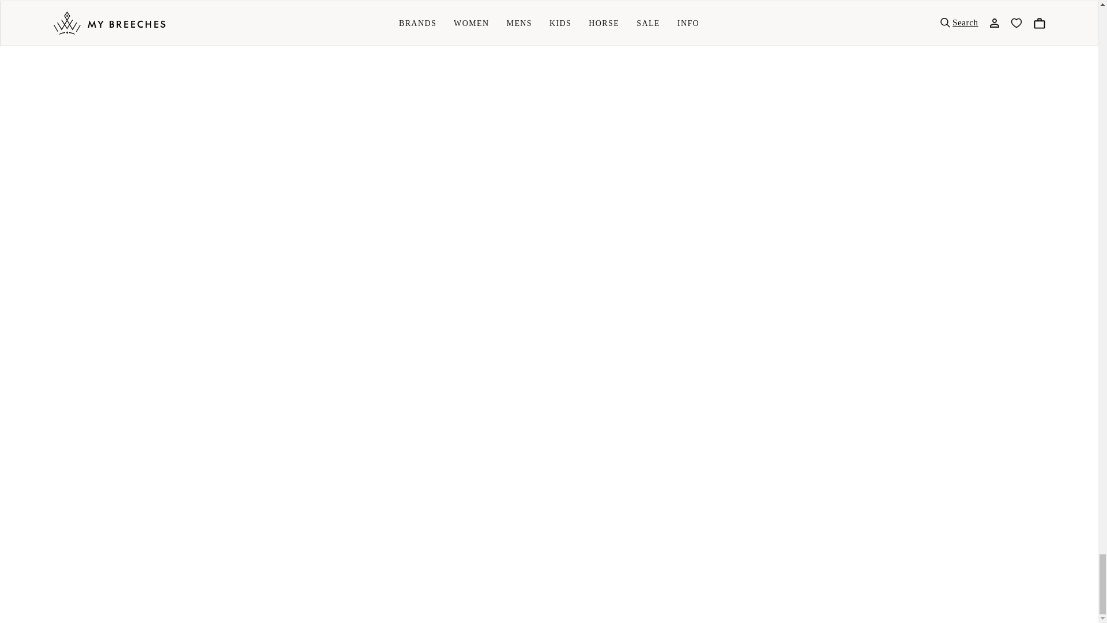 The height and width of the screenshot is (623, 1107). I want to click on My Breeches on Instagram, so click(128, 318).